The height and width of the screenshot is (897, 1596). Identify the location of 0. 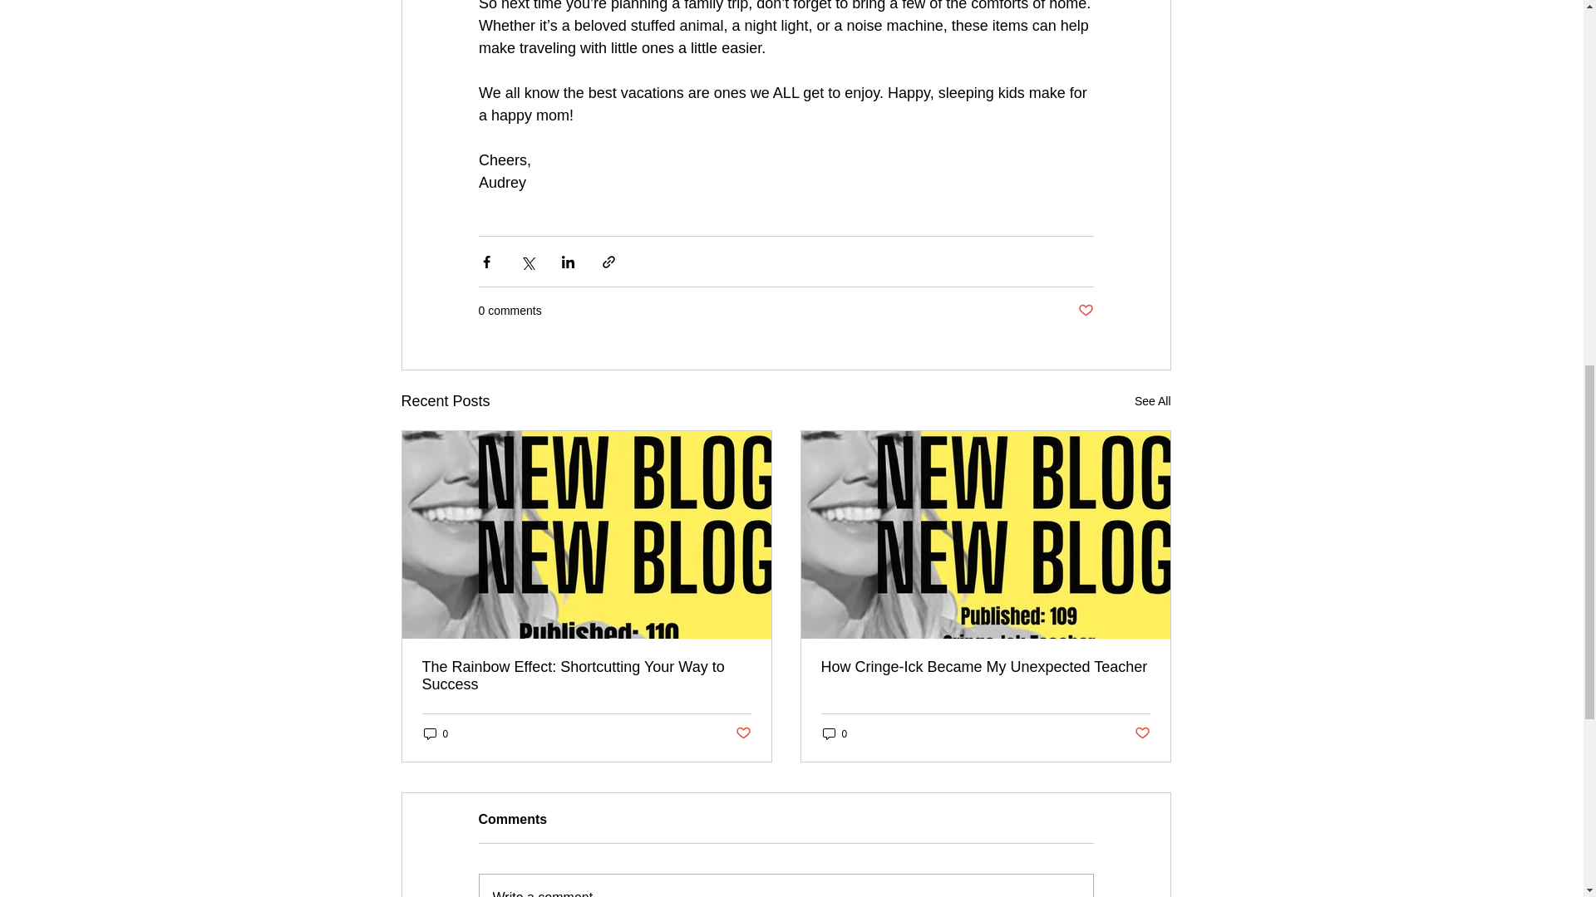
(835, 733).